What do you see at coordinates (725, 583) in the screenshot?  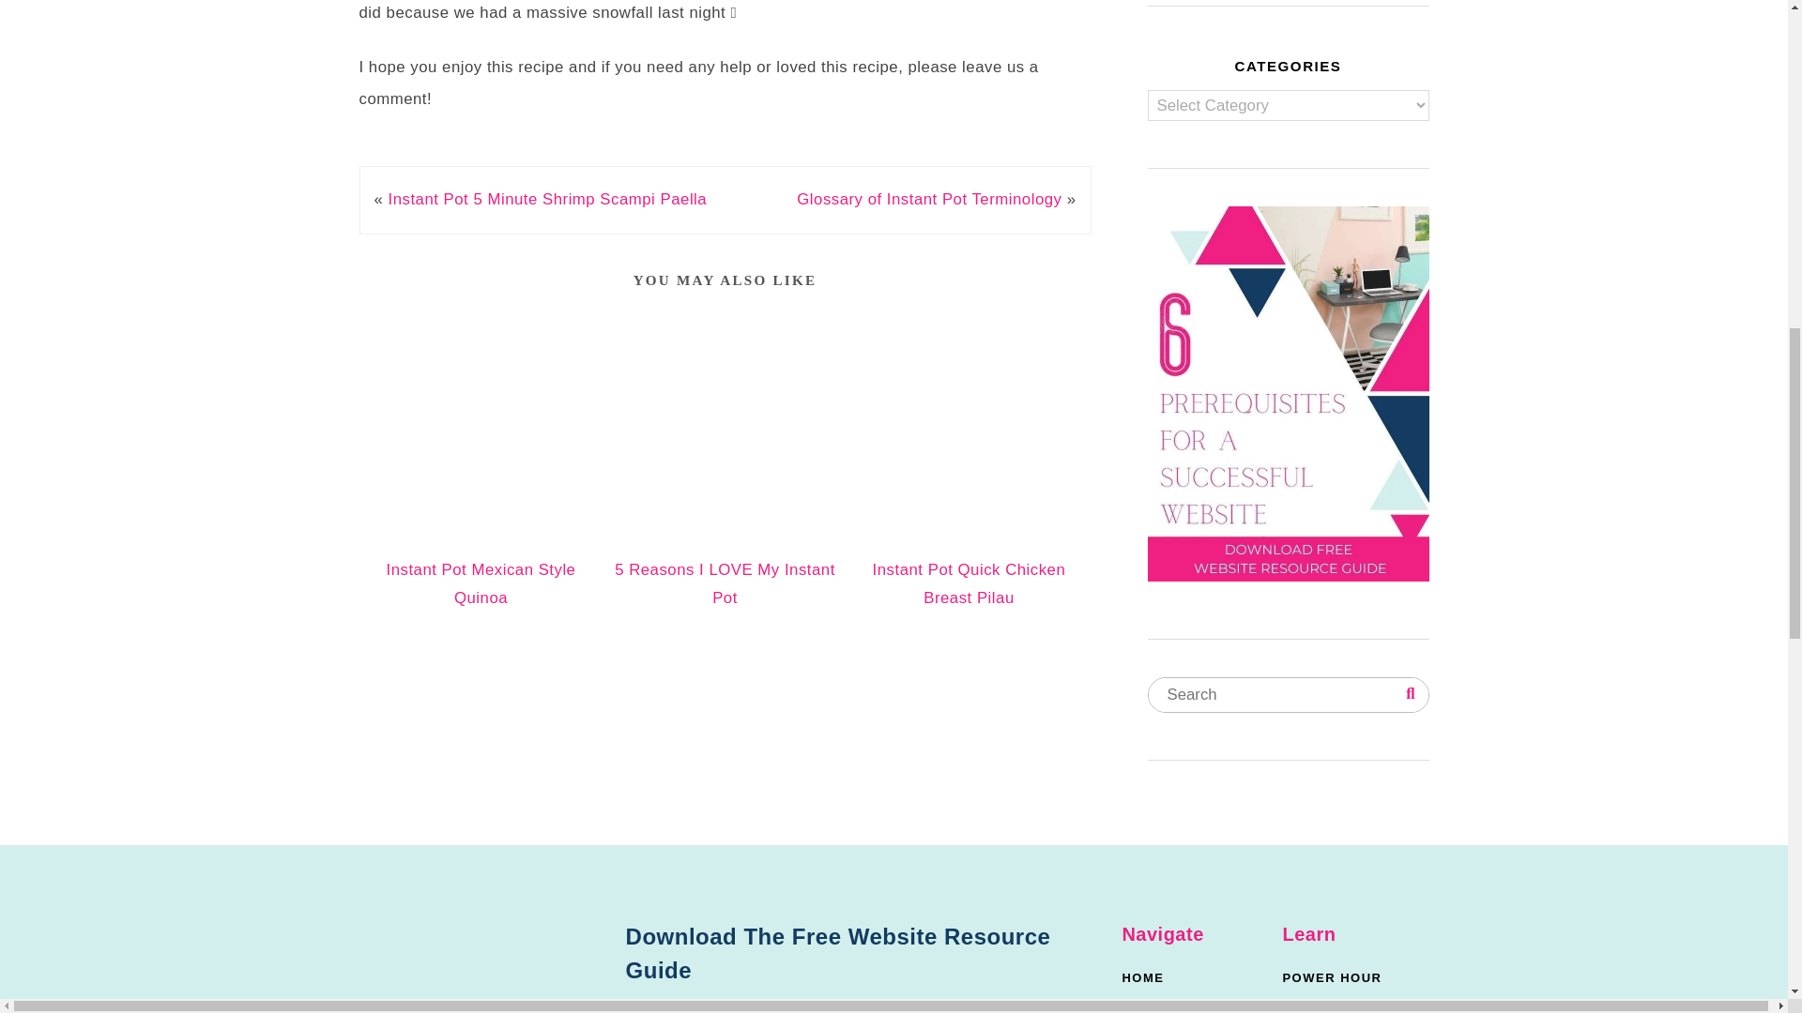 I see `5 Reasons I LOVE My Instant Pot` at bounding box center [725, 583].